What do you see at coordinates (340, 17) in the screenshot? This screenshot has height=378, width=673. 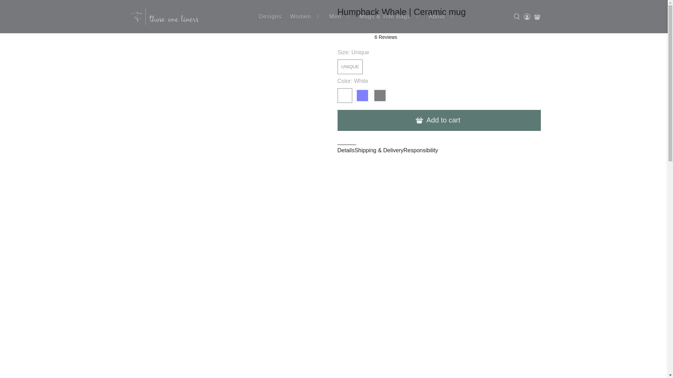 I see `Men` at bounding box center [340, 17].